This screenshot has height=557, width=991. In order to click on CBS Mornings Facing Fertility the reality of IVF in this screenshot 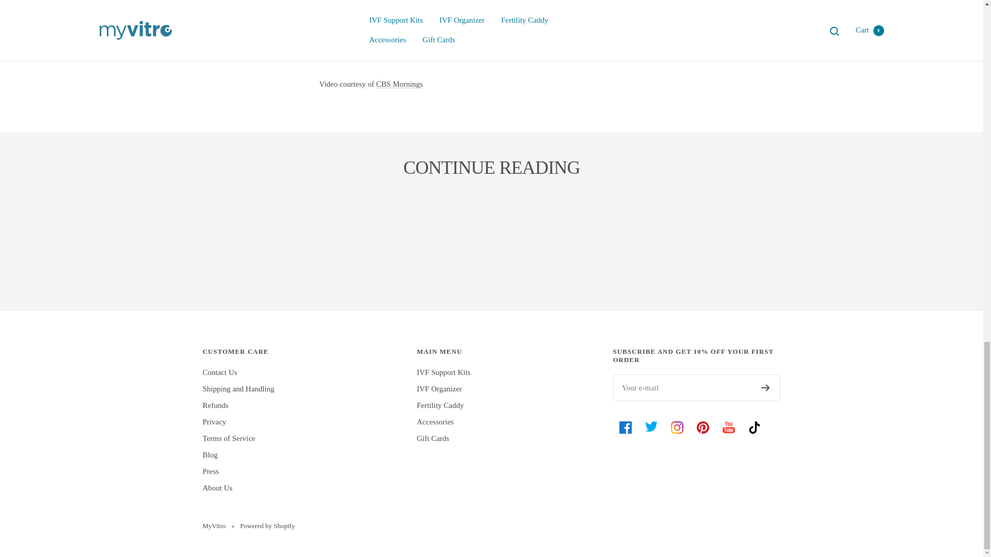, I will do `click(399, 84)`.